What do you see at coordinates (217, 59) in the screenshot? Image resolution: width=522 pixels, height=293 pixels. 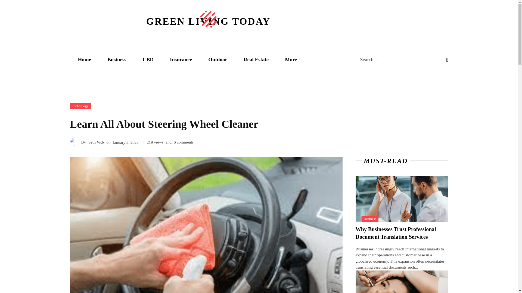 I see `Outdoor` at bounding box center [217, 59].